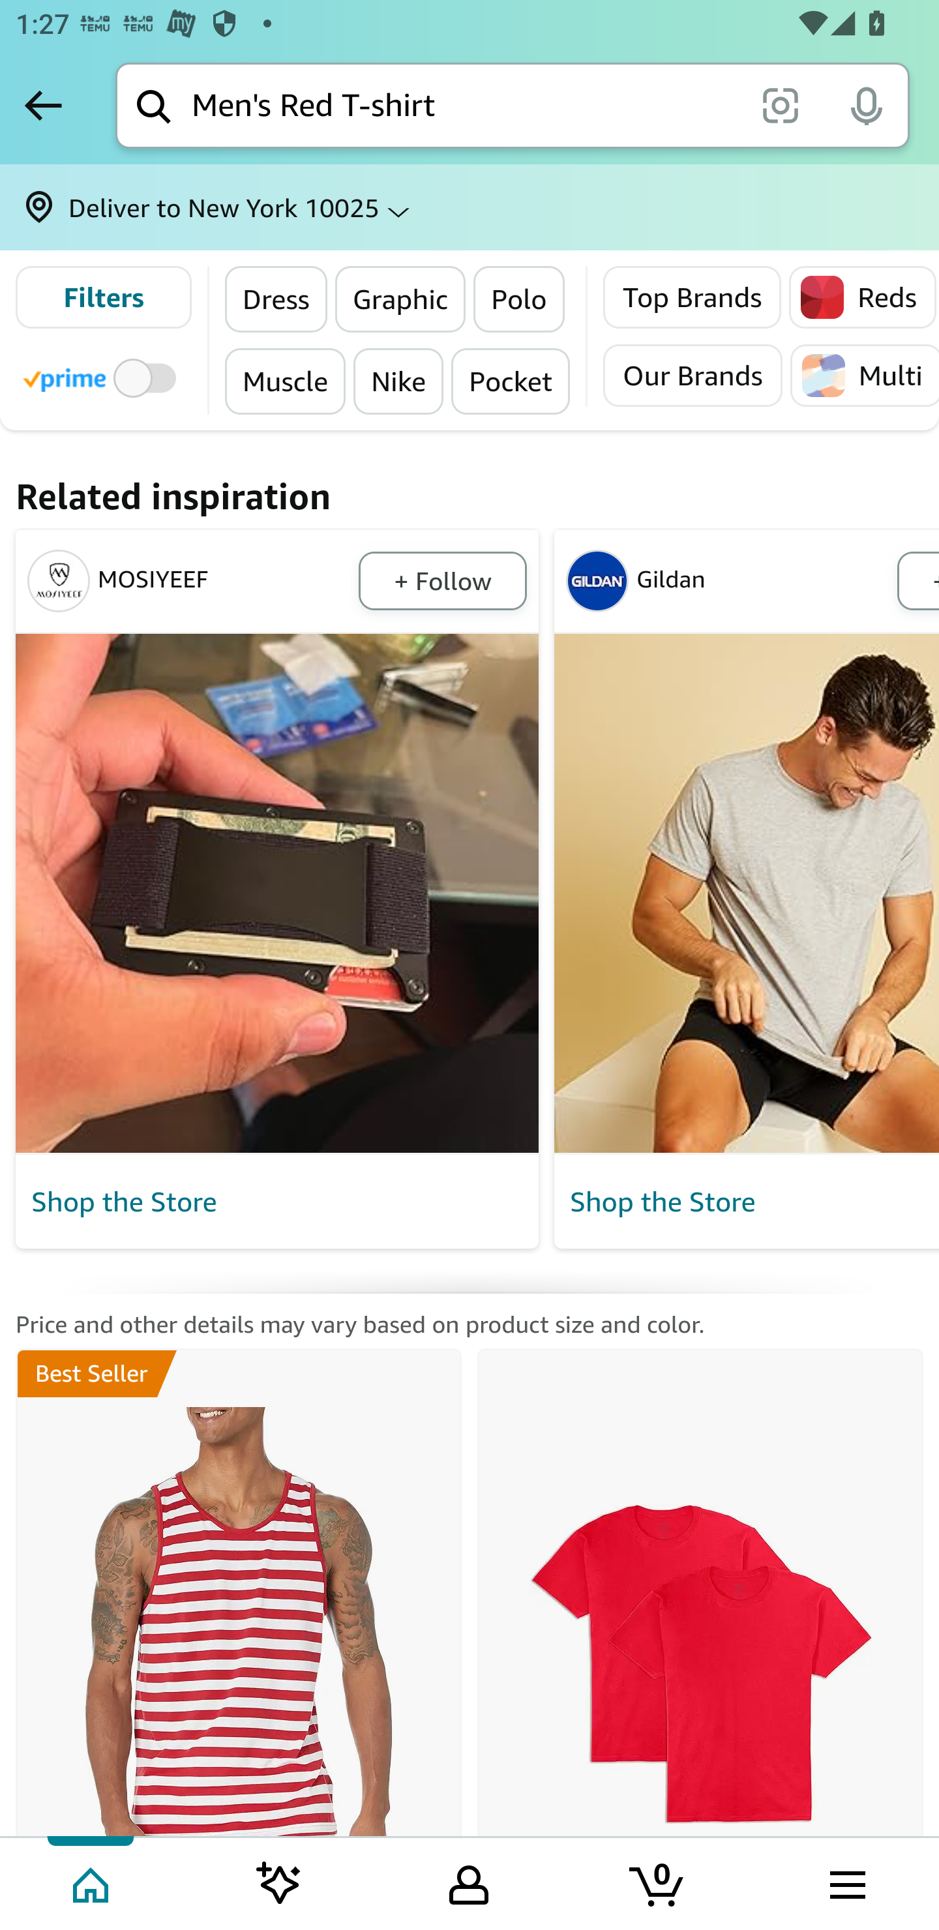  I want to click on Pocket, so click(510, 381).